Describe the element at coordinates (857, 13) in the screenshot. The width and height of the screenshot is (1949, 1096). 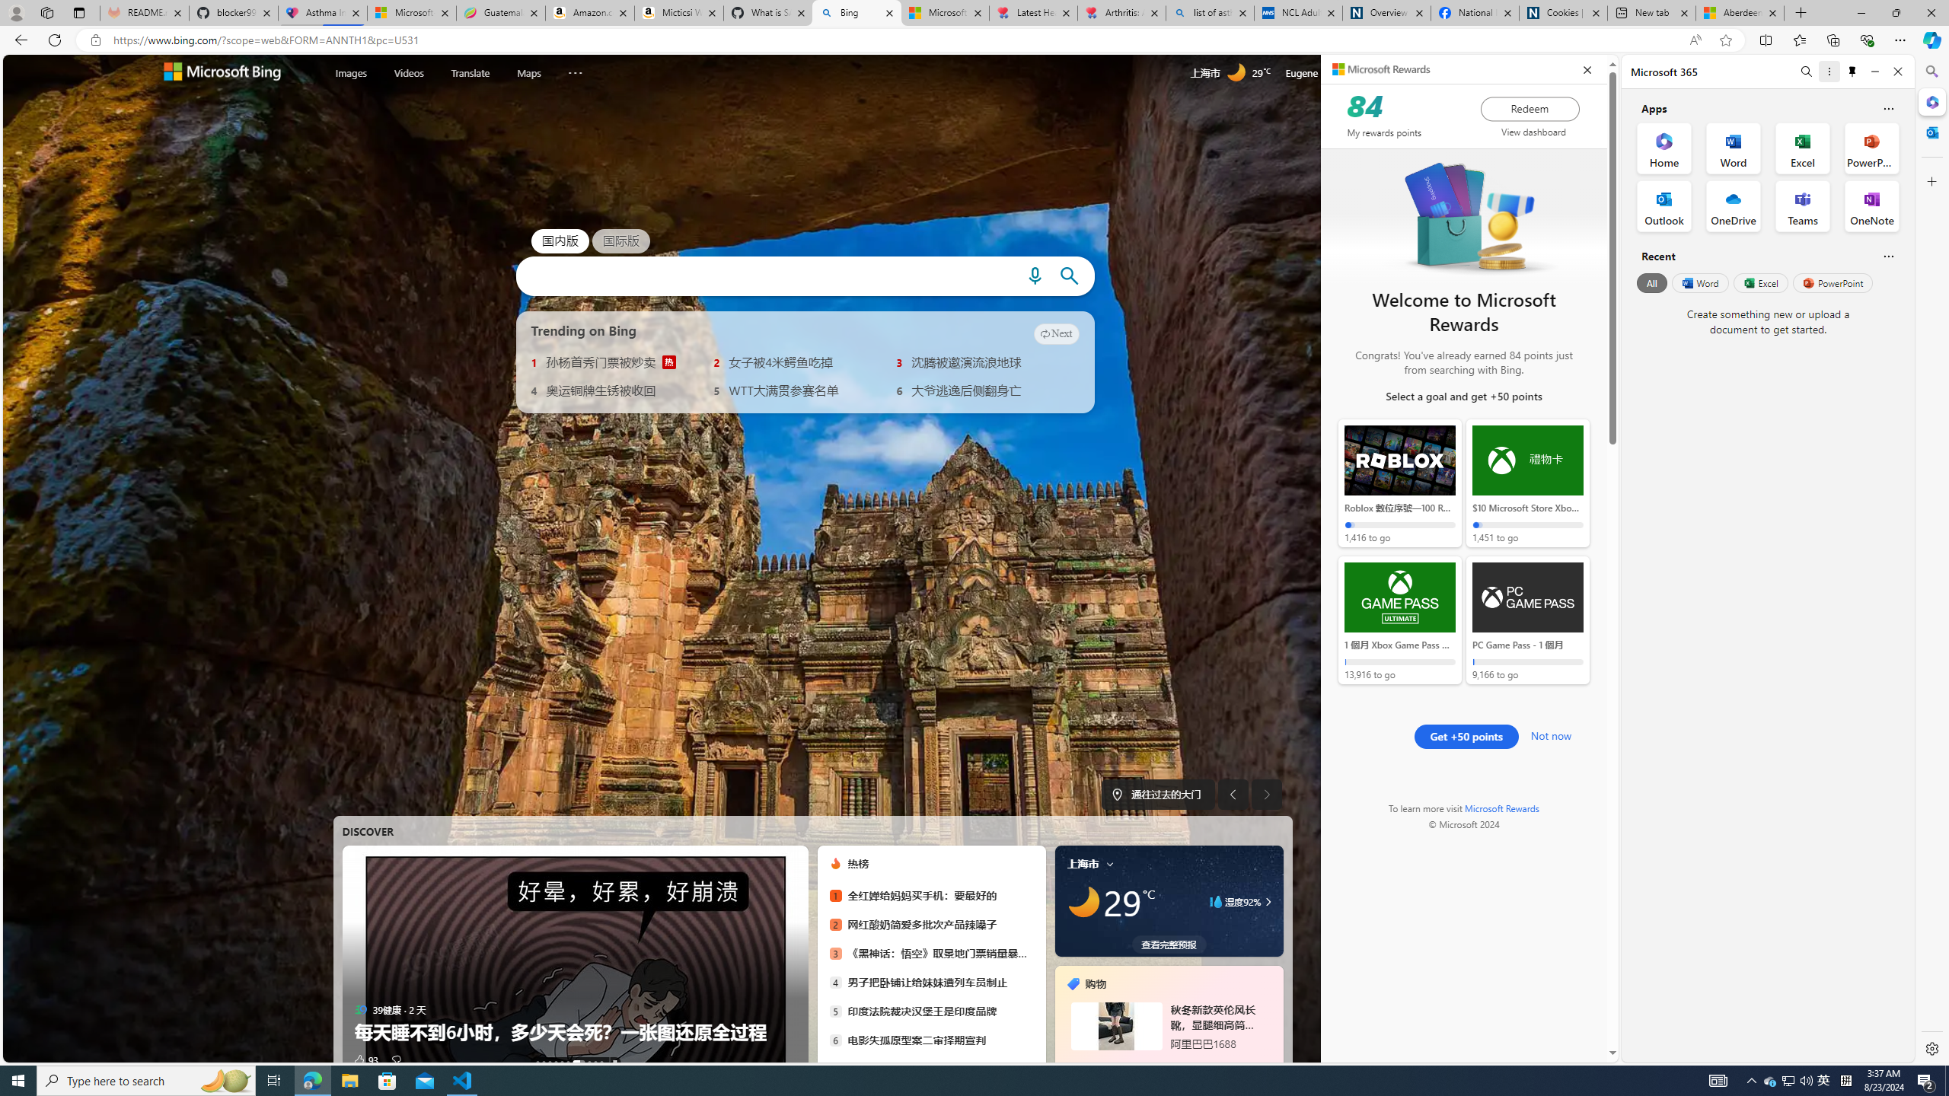
I see `Bing` at that location.